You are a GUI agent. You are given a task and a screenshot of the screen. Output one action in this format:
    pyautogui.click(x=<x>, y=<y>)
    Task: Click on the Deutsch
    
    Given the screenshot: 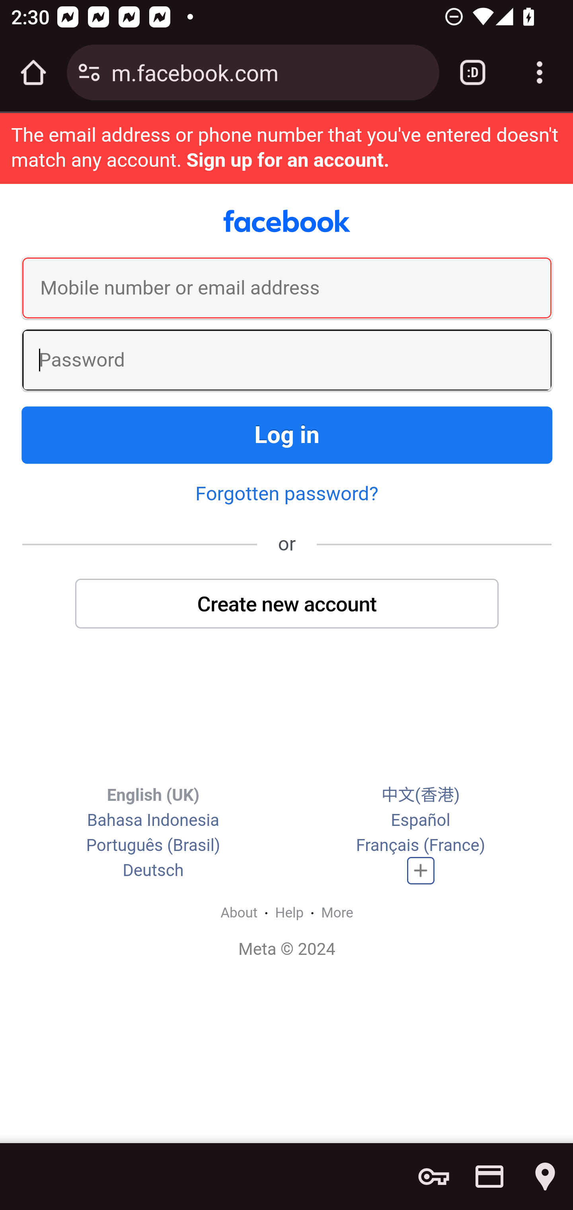 What is the action you would take?
    pyautogui.click(x=153, y=870)
    